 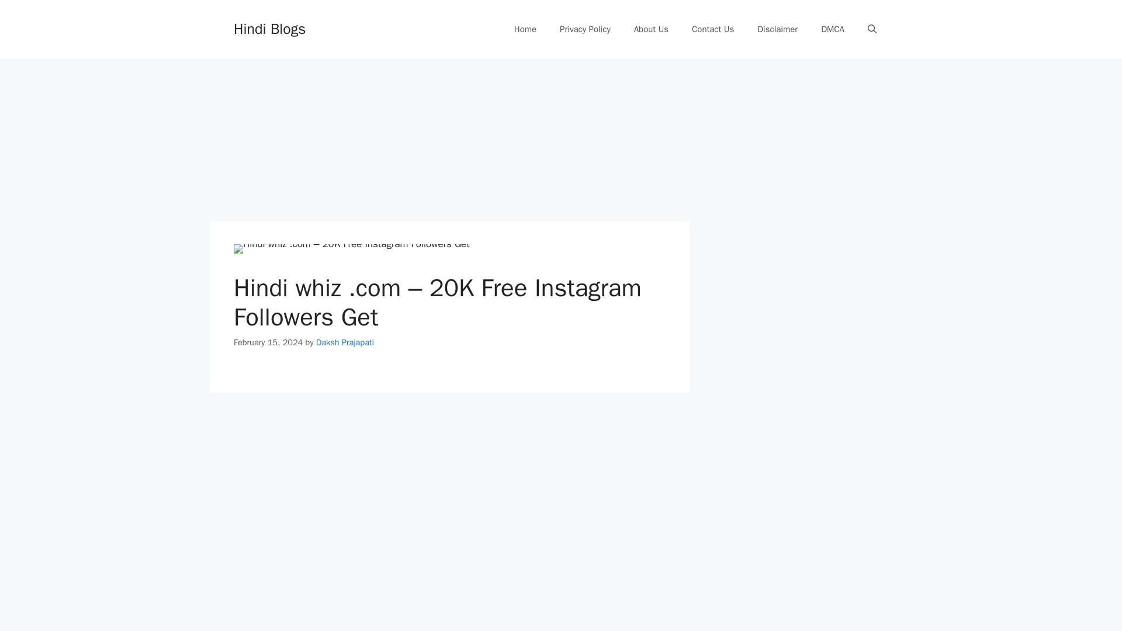 I want to click on Home, so click(x=525, y=29).